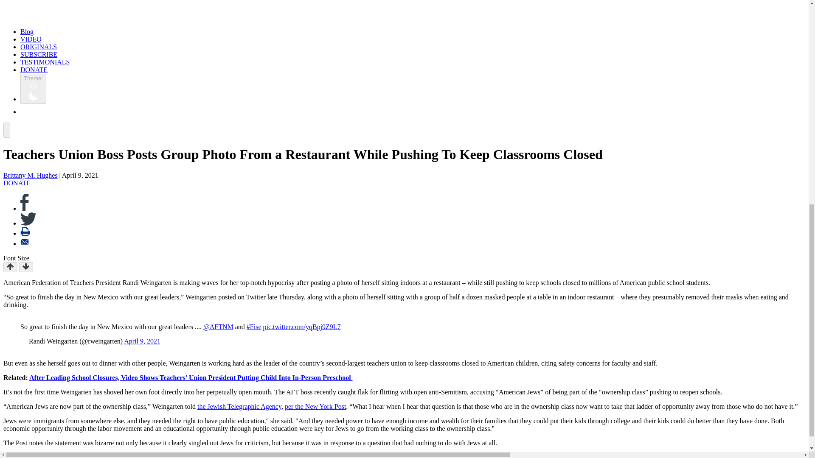  I want to click on SUBSCRIBE, so click(39, 54).